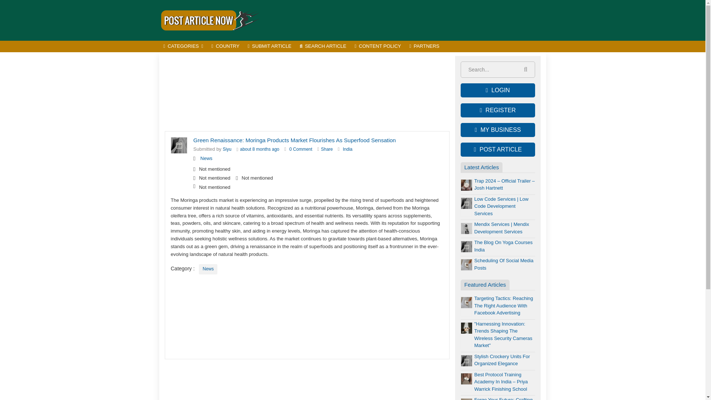 This screenshot has width=711, height=400. What do you see at coordinates (411, 20) in the screenshot?
I see `Advertisement` at bounding box center [411, 20].